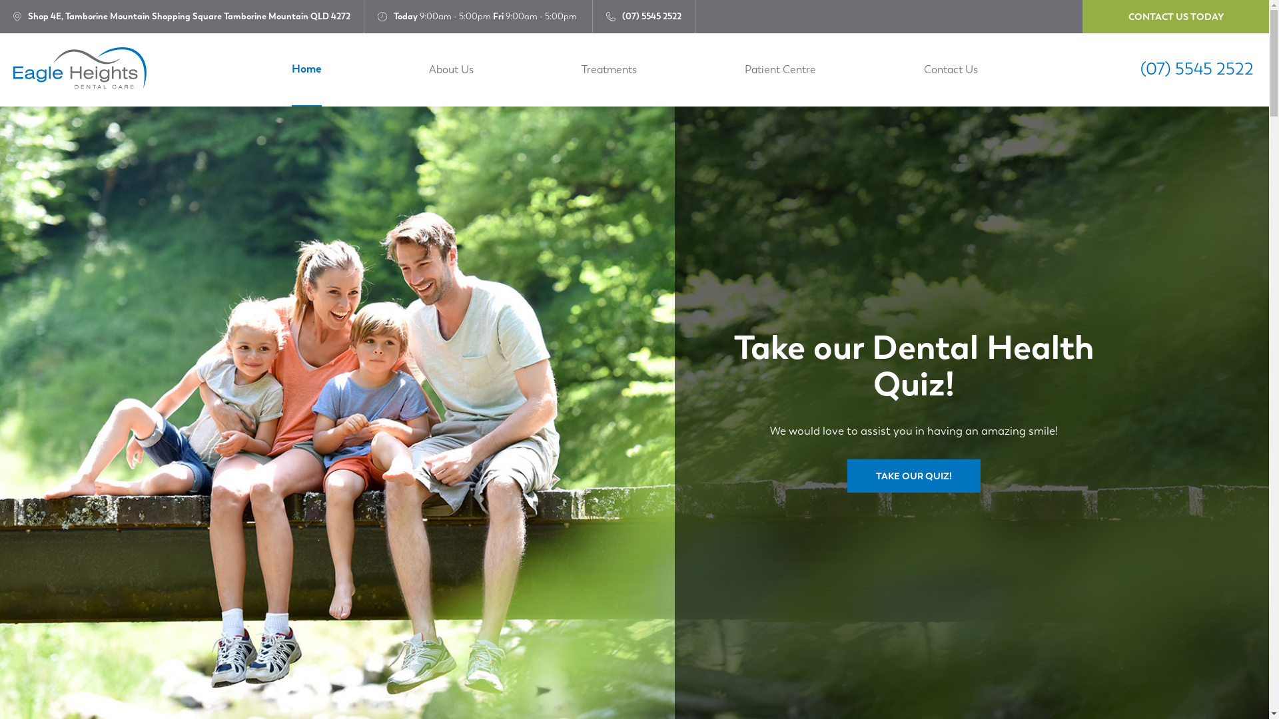 The height and width of the screenshot is (719, 1279). What do you see at coordinates (609, 70) in the screenshot?
I see `Treatments` at bounding box center [609, 70].